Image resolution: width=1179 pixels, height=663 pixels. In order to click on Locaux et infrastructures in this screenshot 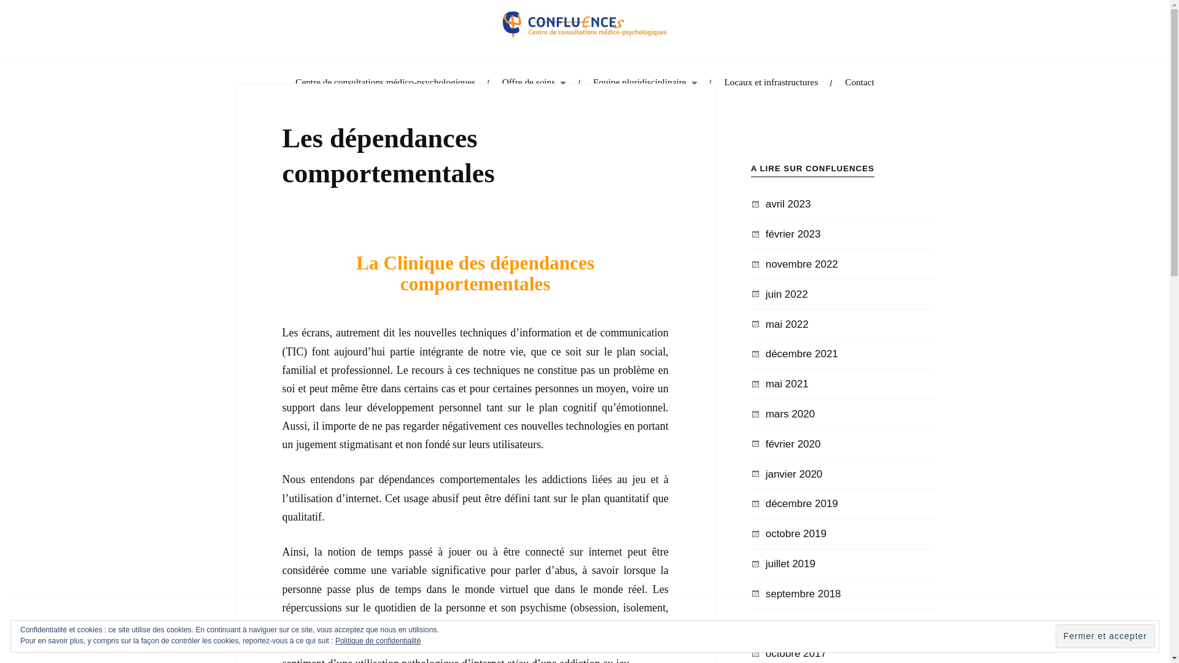, I will do `click(771, 82)`.